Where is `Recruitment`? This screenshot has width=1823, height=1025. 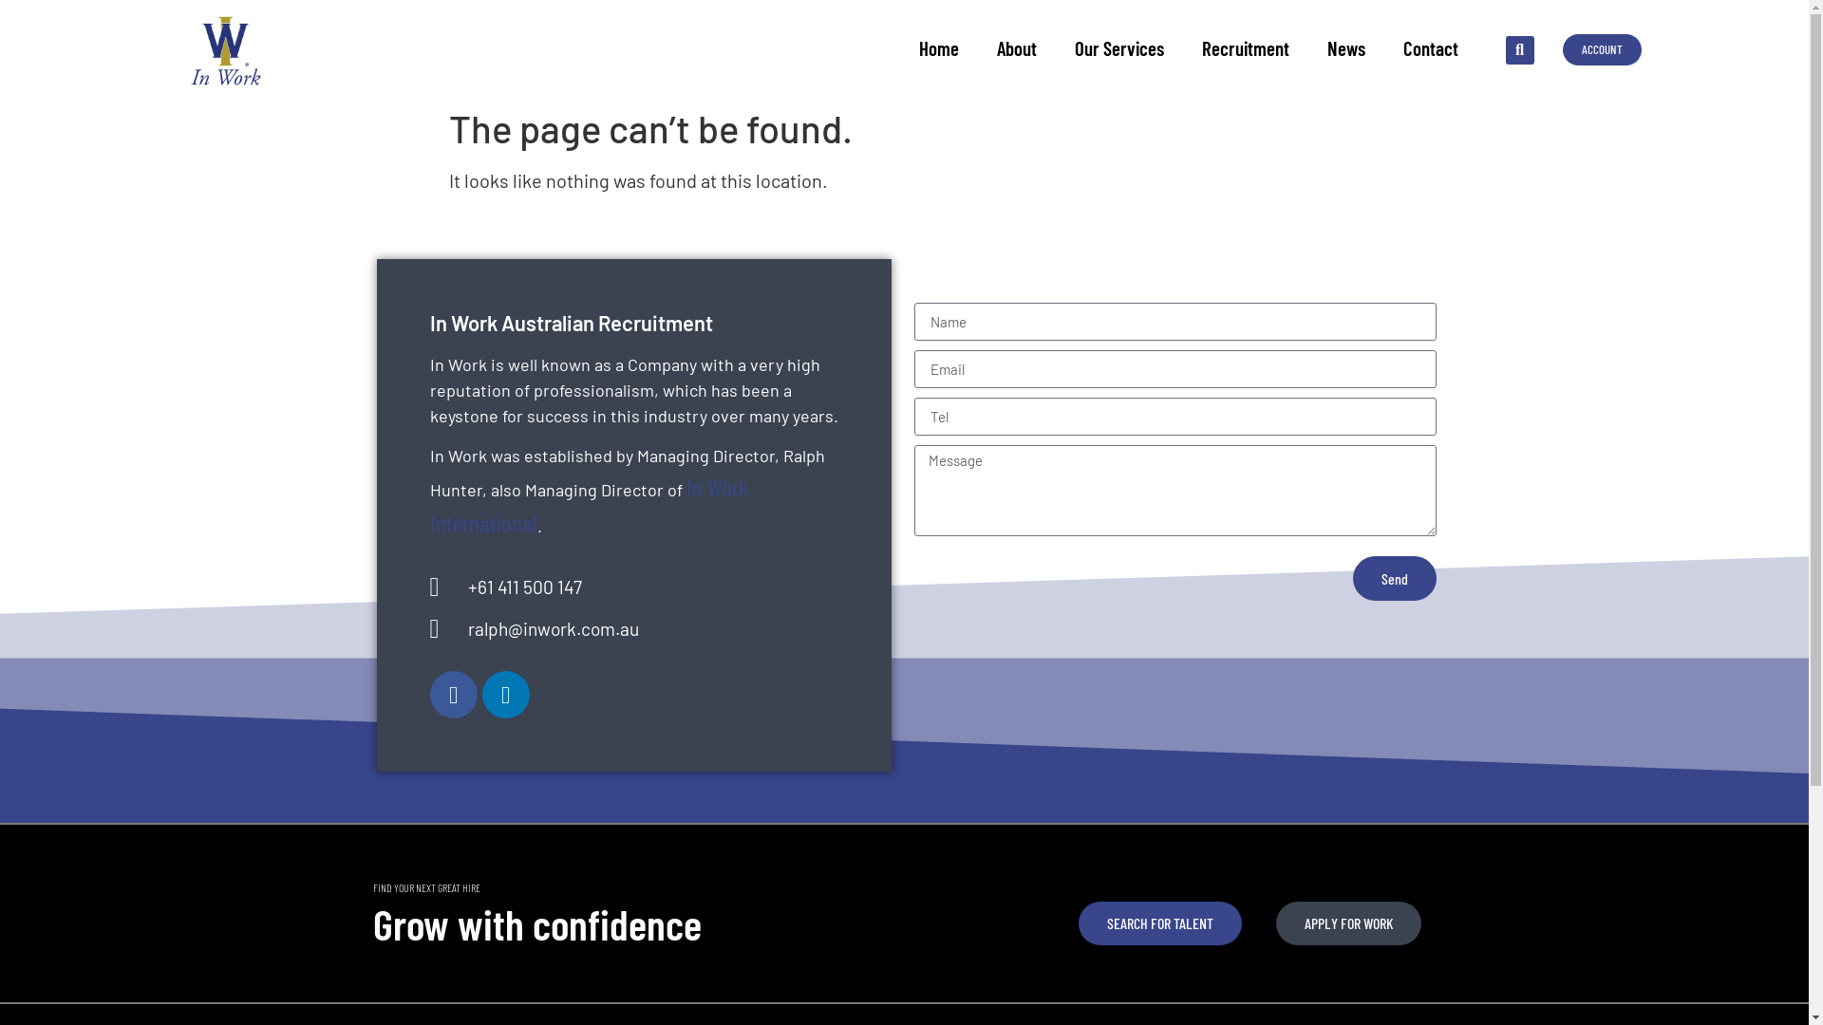 Recruitment is located at coordinates (1246, 48).